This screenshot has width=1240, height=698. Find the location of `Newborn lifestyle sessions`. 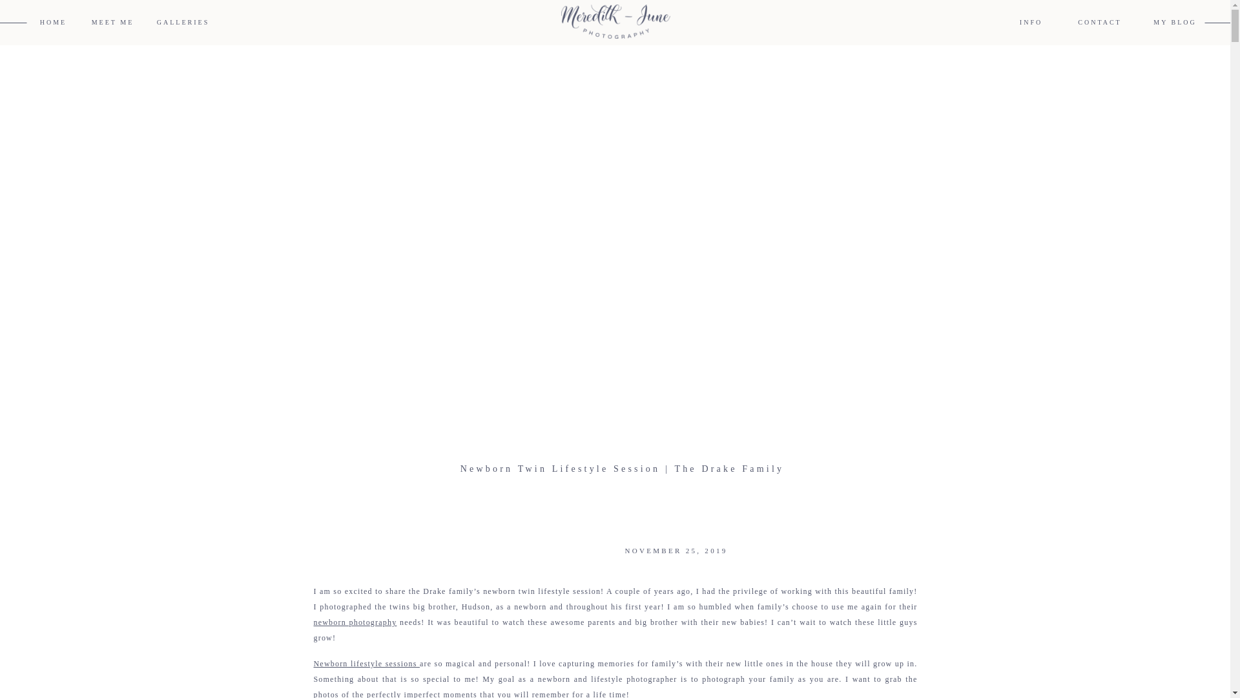

Newborn lifestyle sessions is located at coordinates (367, 663).